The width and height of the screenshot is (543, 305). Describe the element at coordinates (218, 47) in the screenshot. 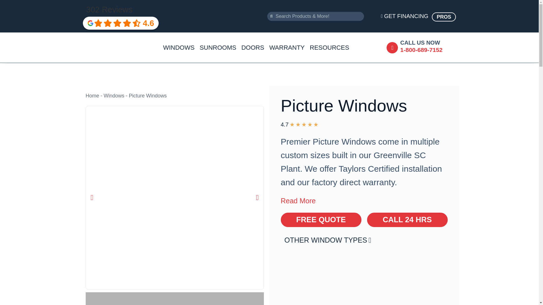

I see `SUNROOMS` at that location.